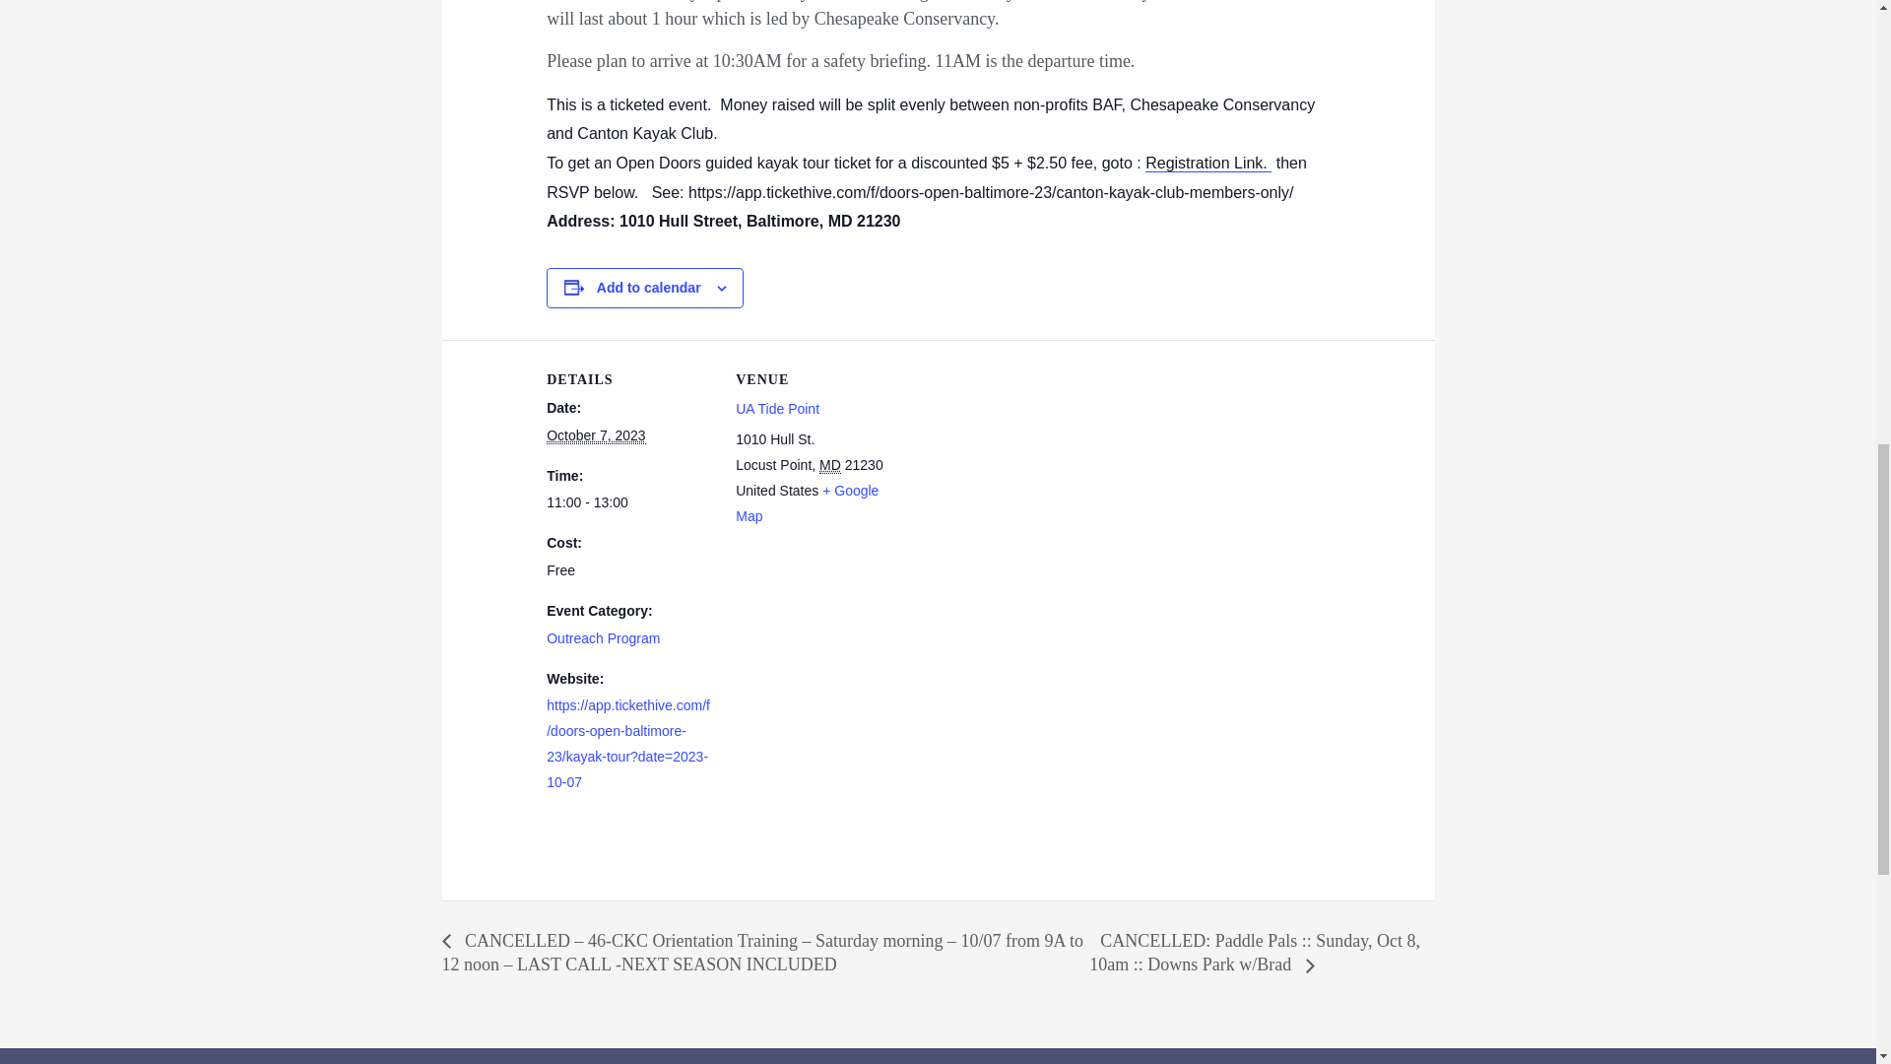 Image resolution: width=1891 pixels, height=1064 pixels. I want to click on 2023-10-07, so click(595, 435).